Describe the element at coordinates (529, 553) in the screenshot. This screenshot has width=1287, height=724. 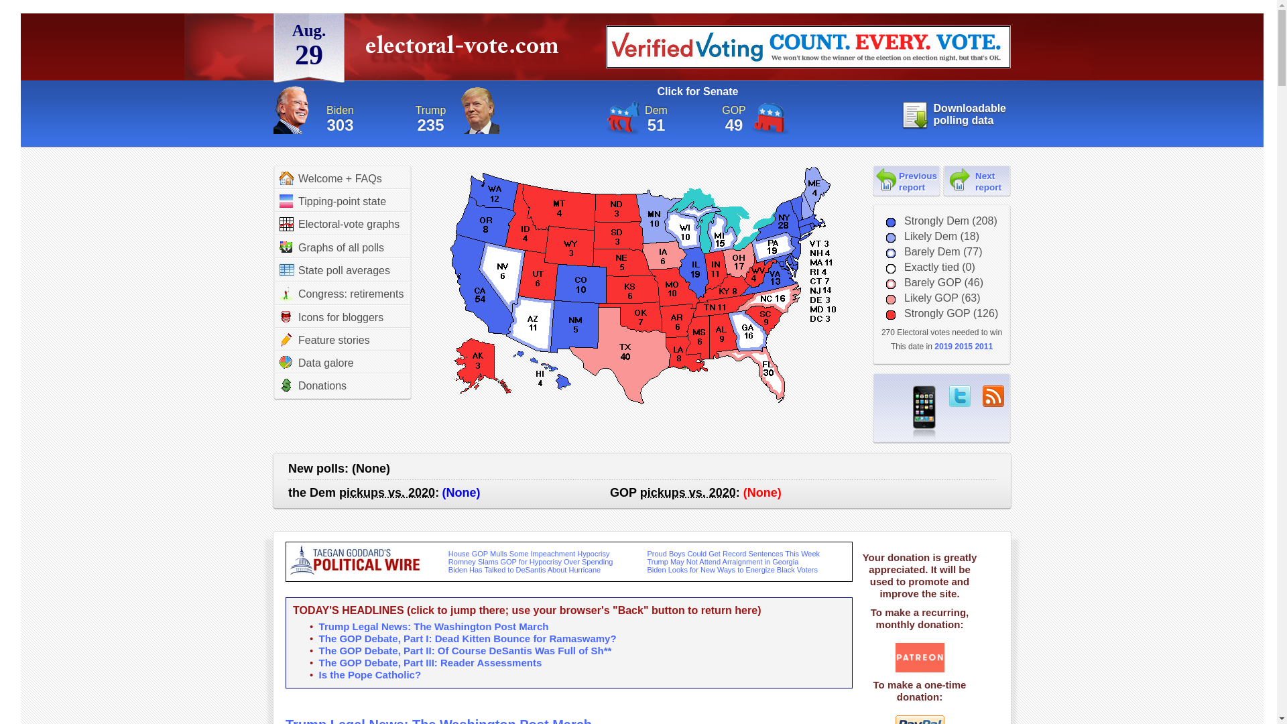
I see `House GOP Mulls Some Impeachment Hypocrisy` at that location.